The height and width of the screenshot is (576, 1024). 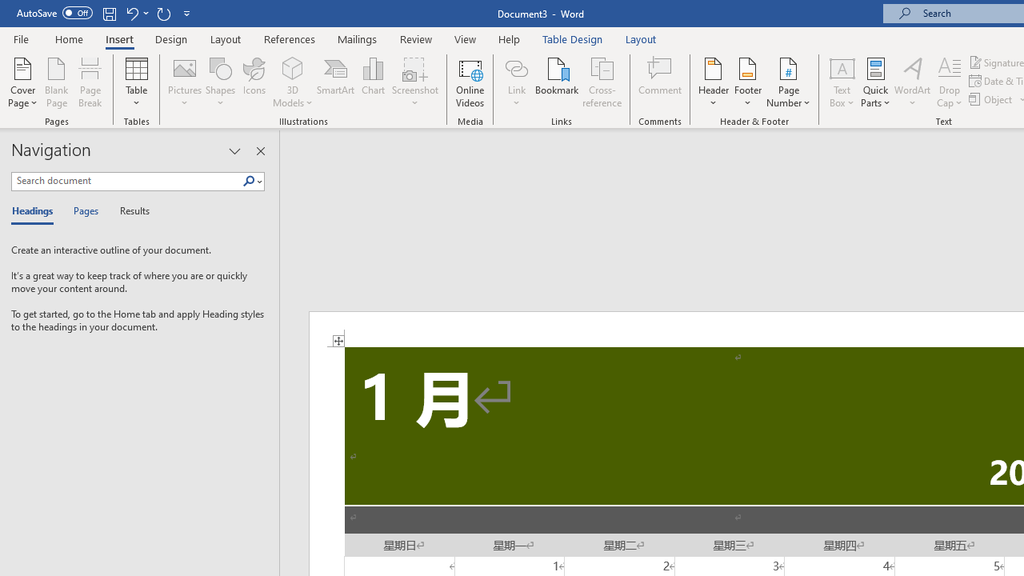 What do you see at coordinates (56, 82) in the screenshot?
I see `Blank Page` at bounding box center [56, 82].